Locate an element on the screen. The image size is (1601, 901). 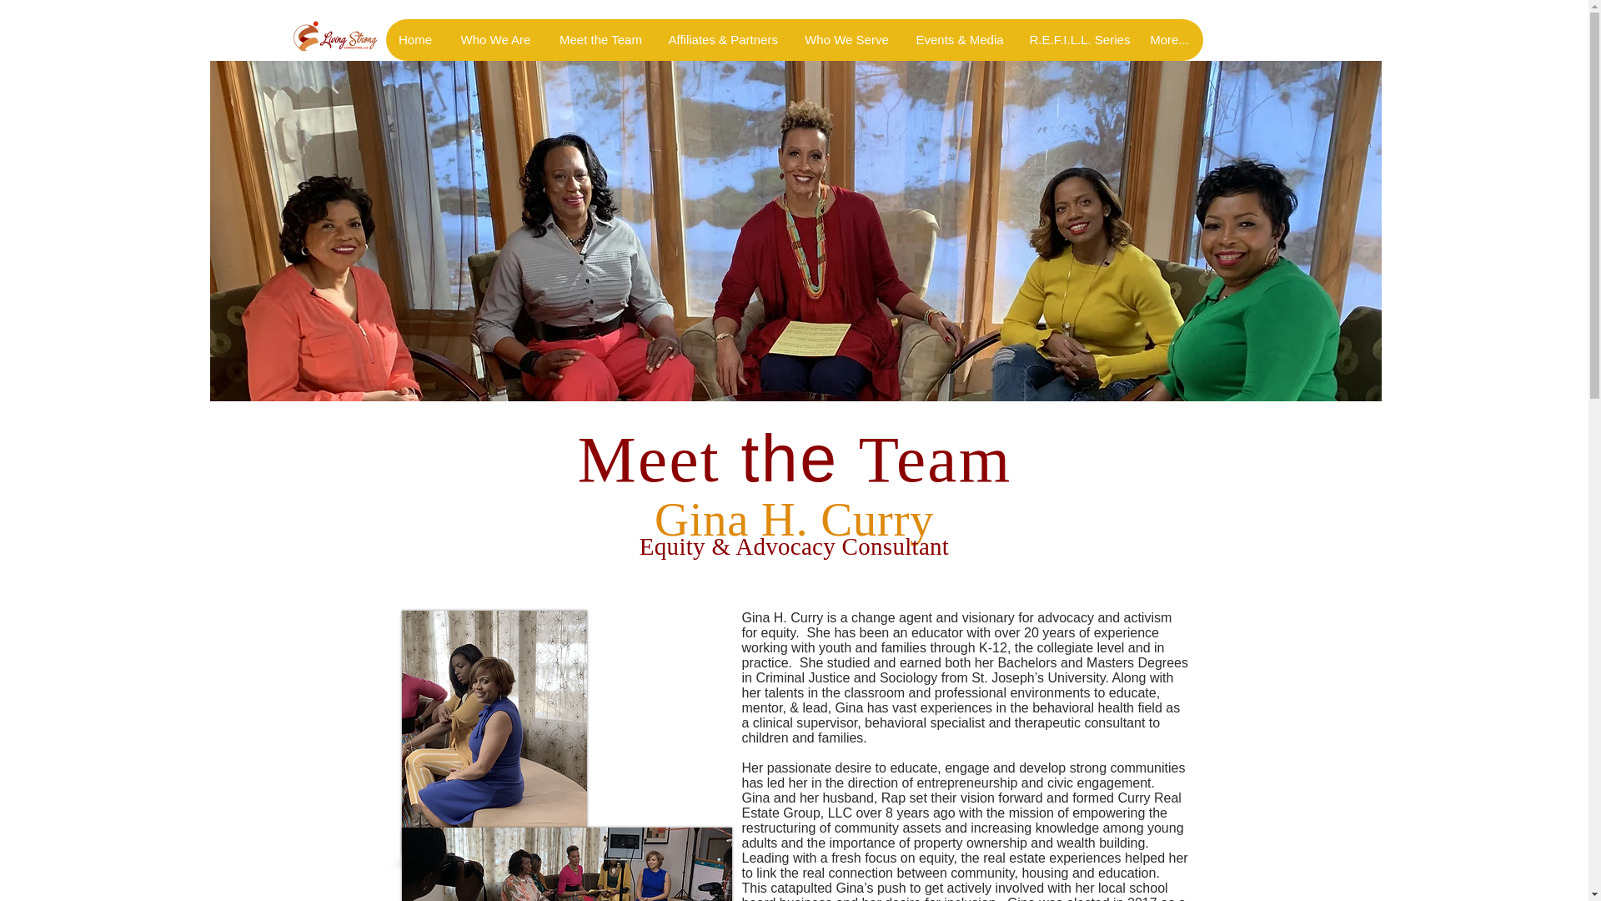
Who We Serve is located at coordinates (846, 40).